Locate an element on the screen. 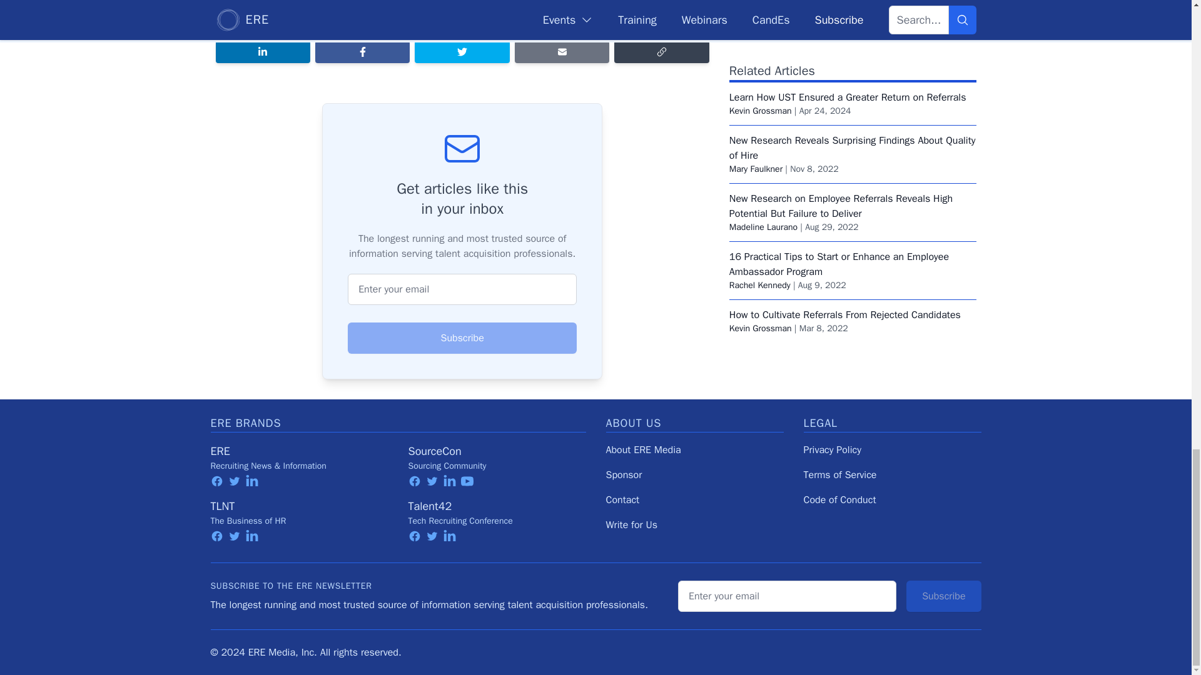 This screenshot has height=675, width=1201. Rachel Kennedy is located at coordinates (759, 182).